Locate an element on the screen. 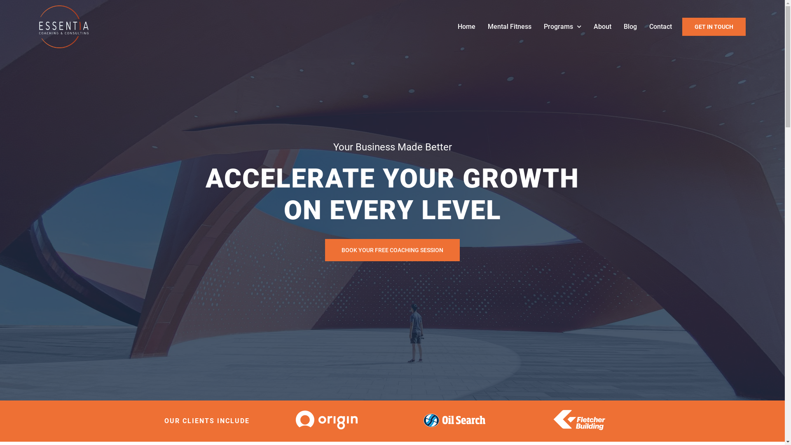 This screenshot has height=445, width=791. About is located at coordinates (602, 27).